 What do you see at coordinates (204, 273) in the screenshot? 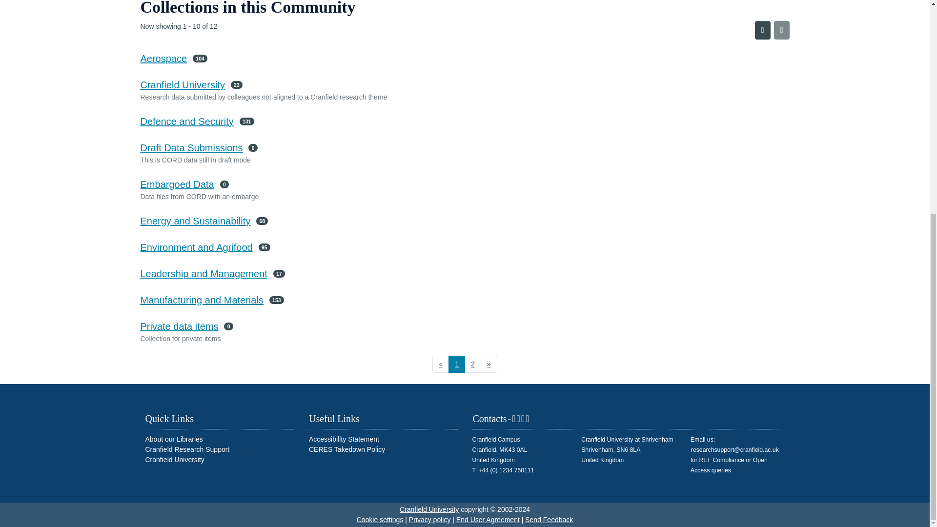
I see `Leadership and Management` at bounding box center [204, 273].